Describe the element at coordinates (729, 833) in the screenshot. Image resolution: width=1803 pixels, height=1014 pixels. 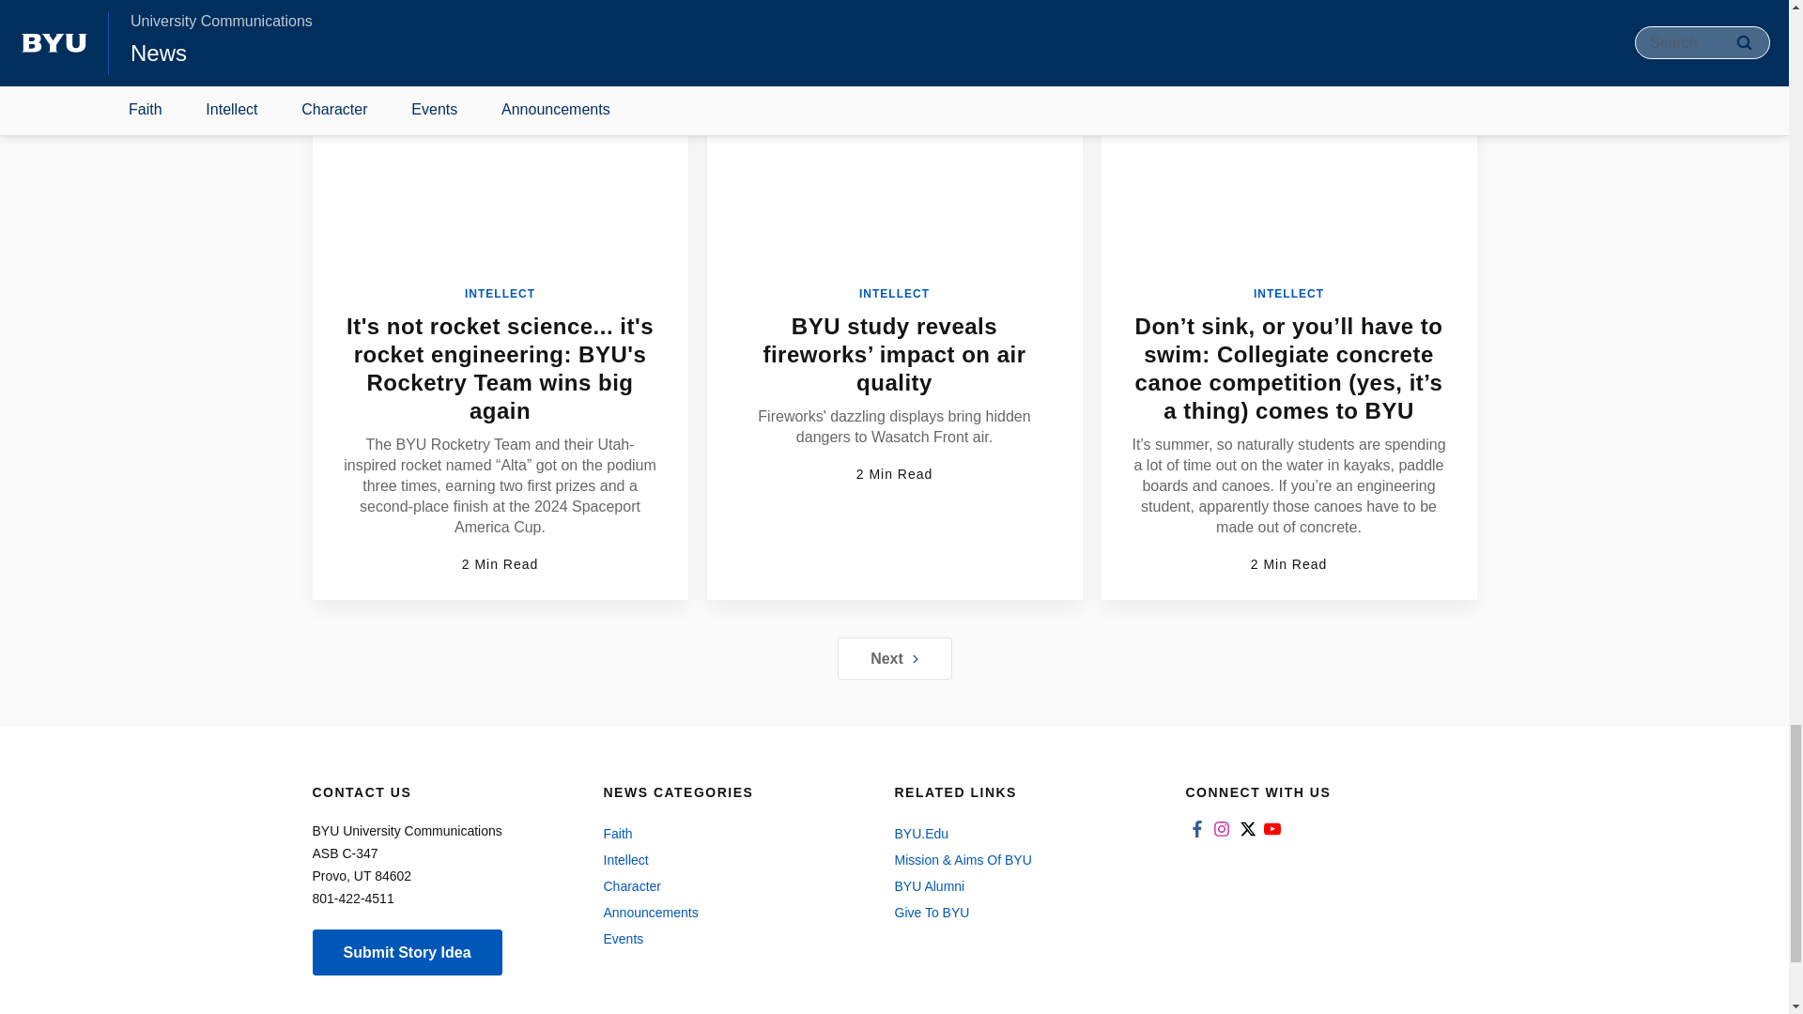
I see `Faith` at that location.